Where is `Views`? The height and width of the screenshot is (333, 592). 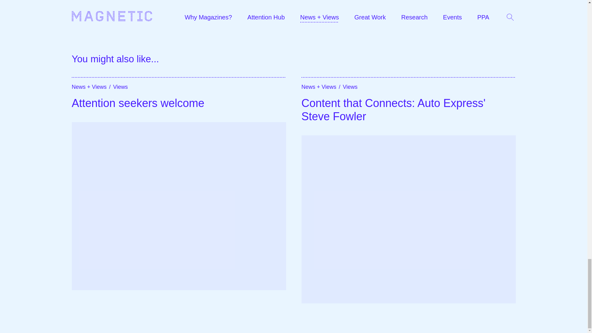 Views is located at coordinates (350, 87).